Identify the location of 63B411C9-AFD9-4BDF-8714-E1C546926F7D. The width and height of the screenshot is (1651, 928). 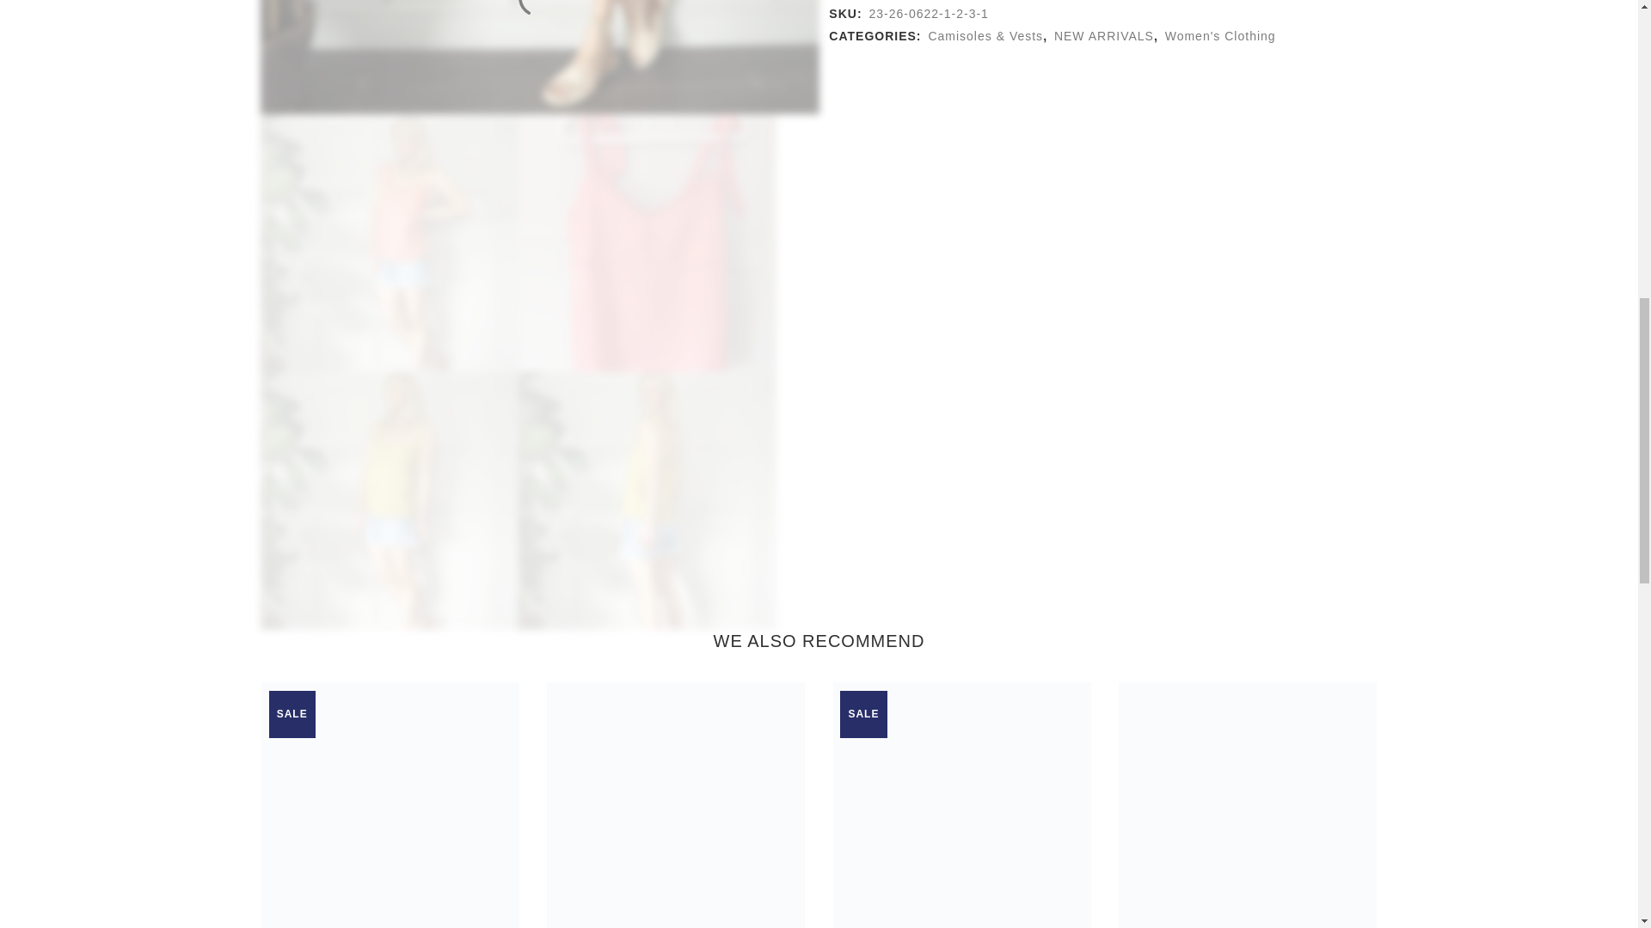
(538, 57).